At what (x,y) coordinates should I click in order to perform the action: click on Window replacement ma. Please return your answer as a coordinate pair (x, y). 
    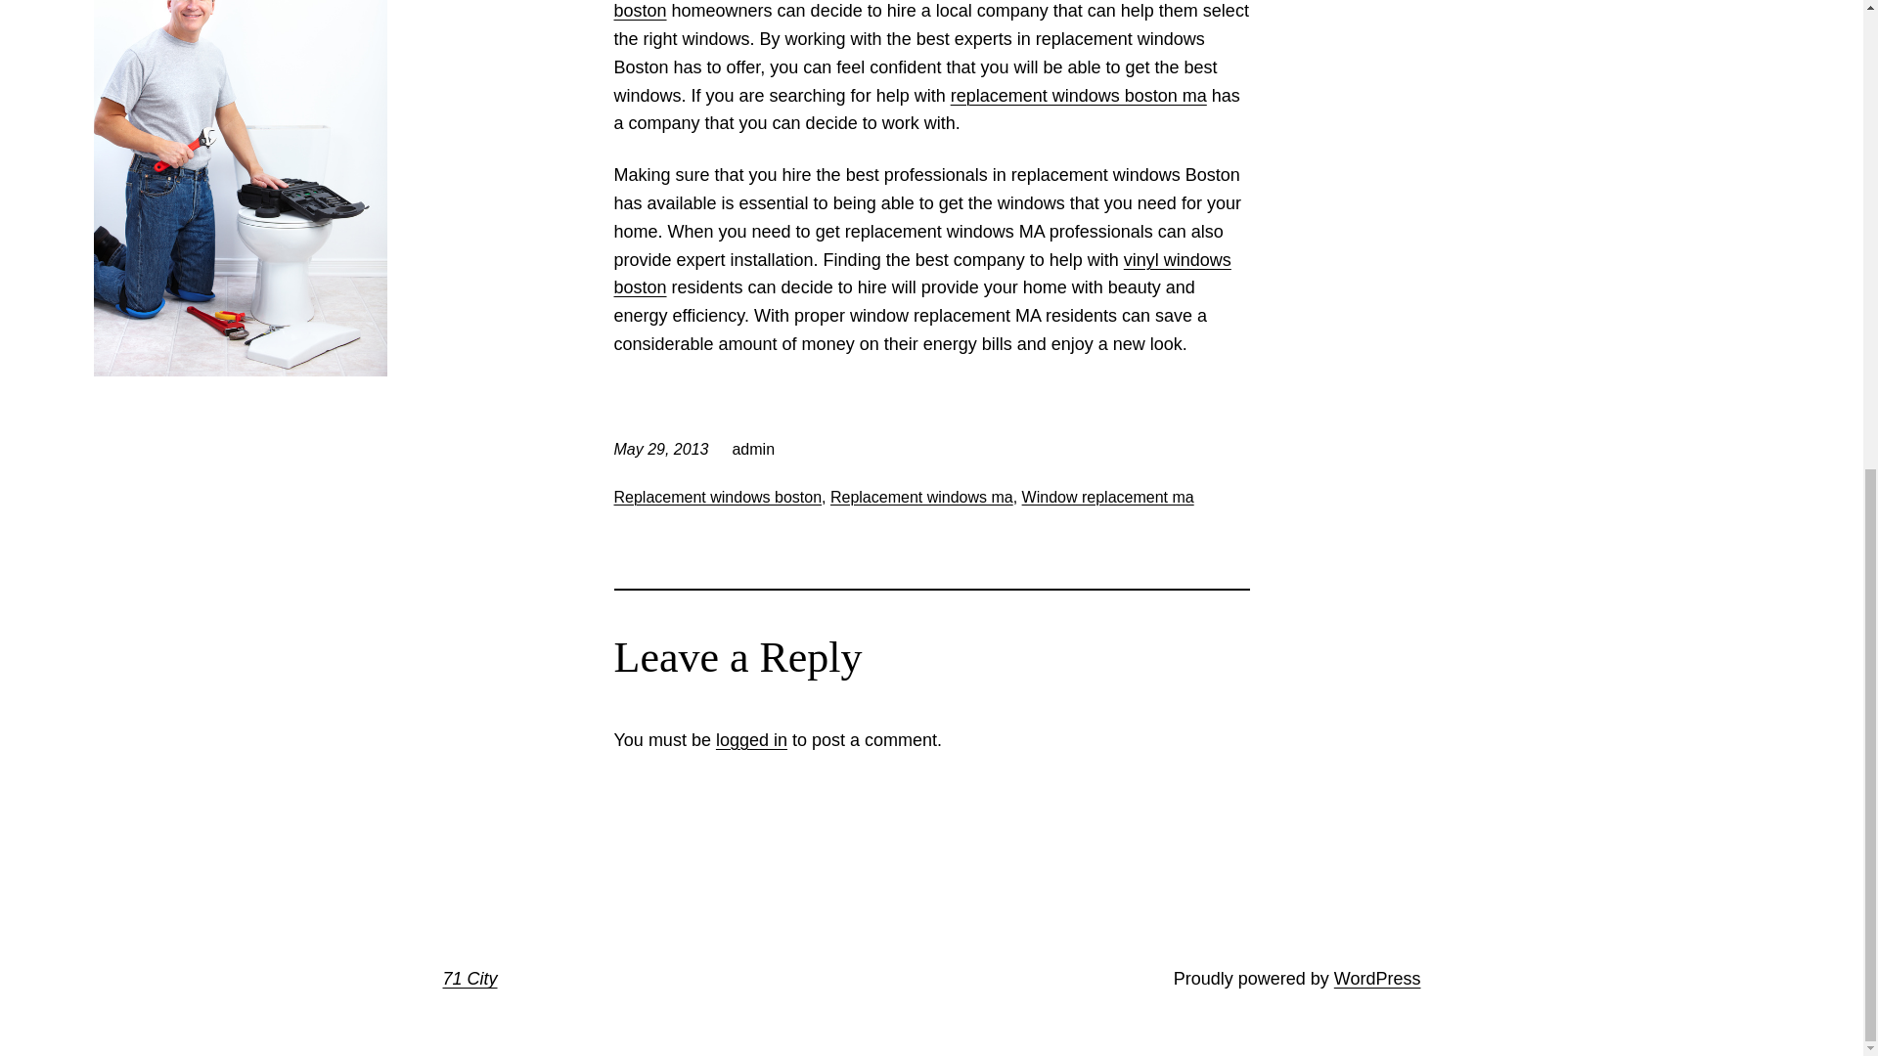
    Looking at the image, I should click on (1107, 497).